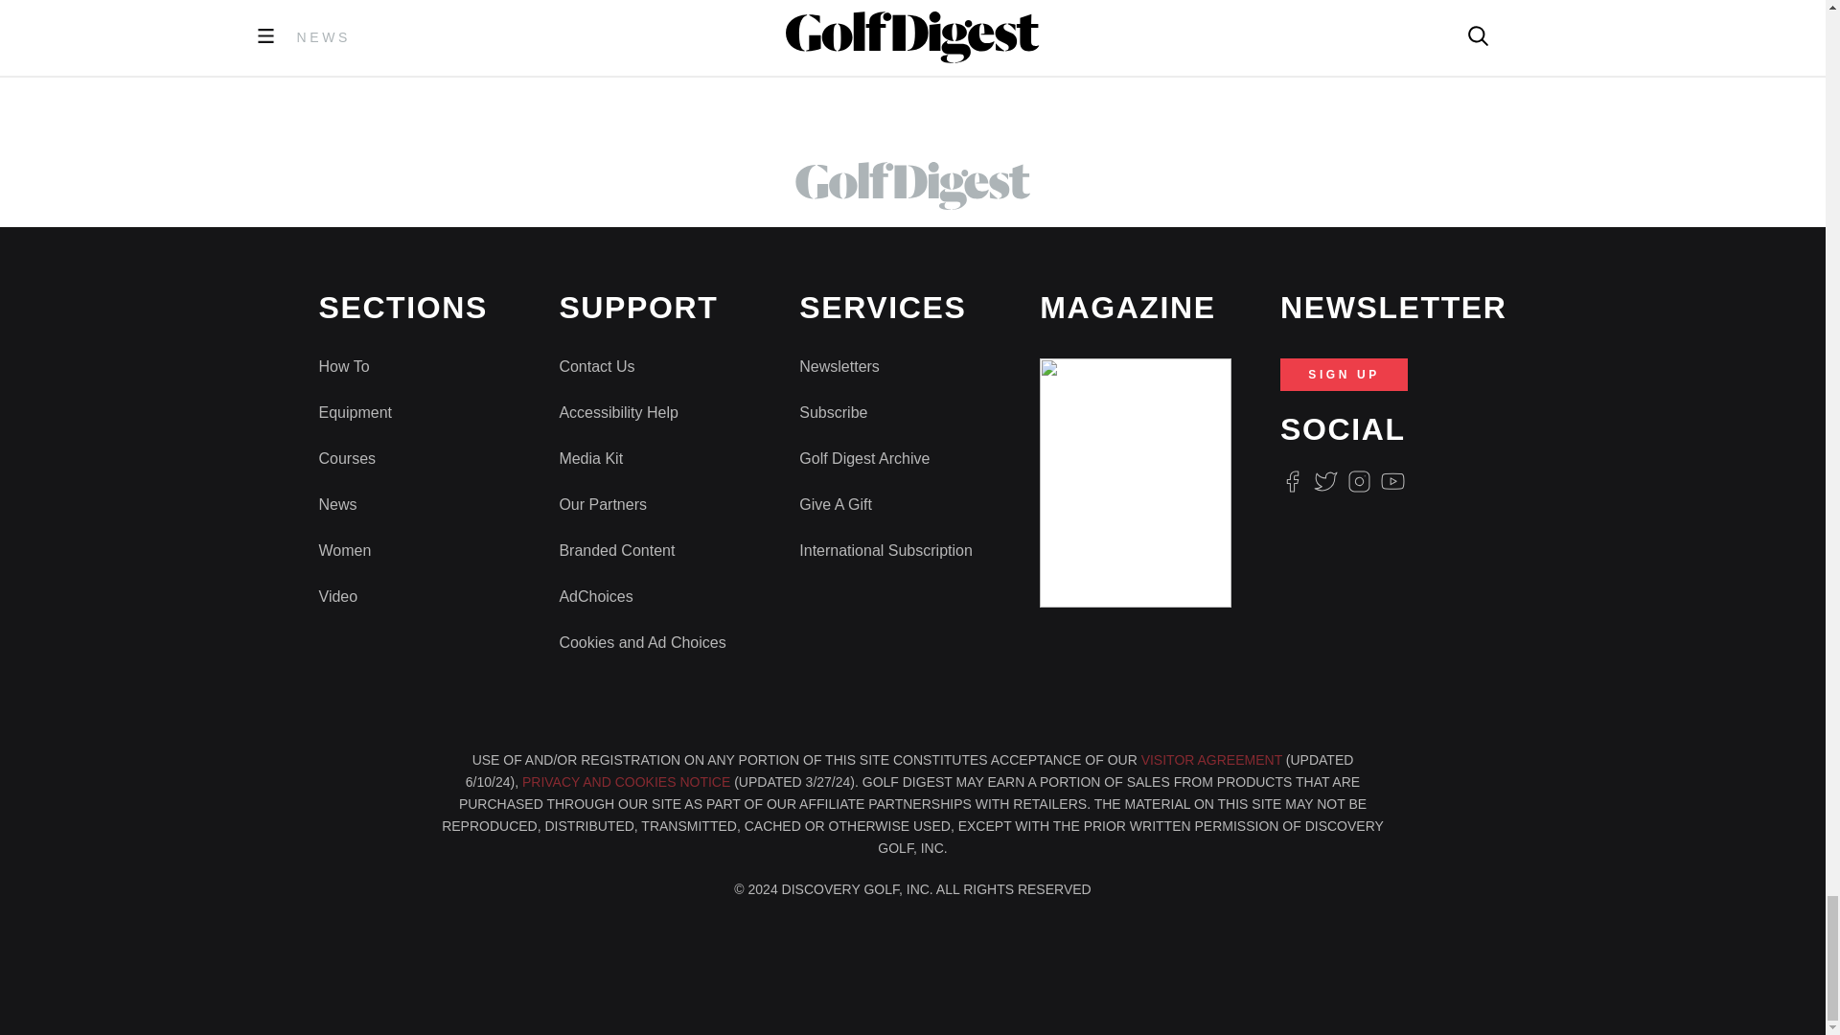 Image resolution: width=1840 pixels, height=1035 pixels. I want to click on Instagram Logo, so click(1359, 481).